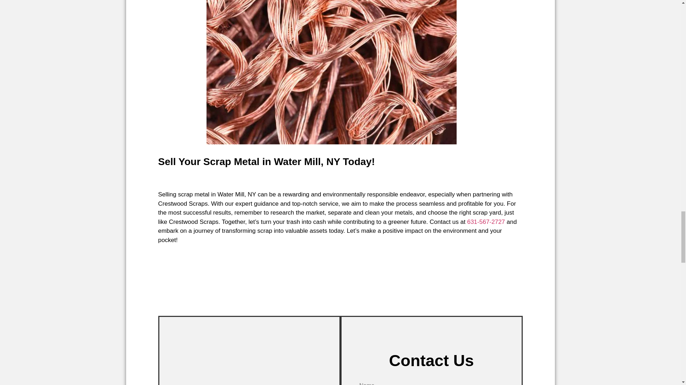 This screenshot has width=686, height=385. What do you see at coordinates (486, 222) in the screenshot?
I see `631-567-2727` at bounding box center [486, 222].